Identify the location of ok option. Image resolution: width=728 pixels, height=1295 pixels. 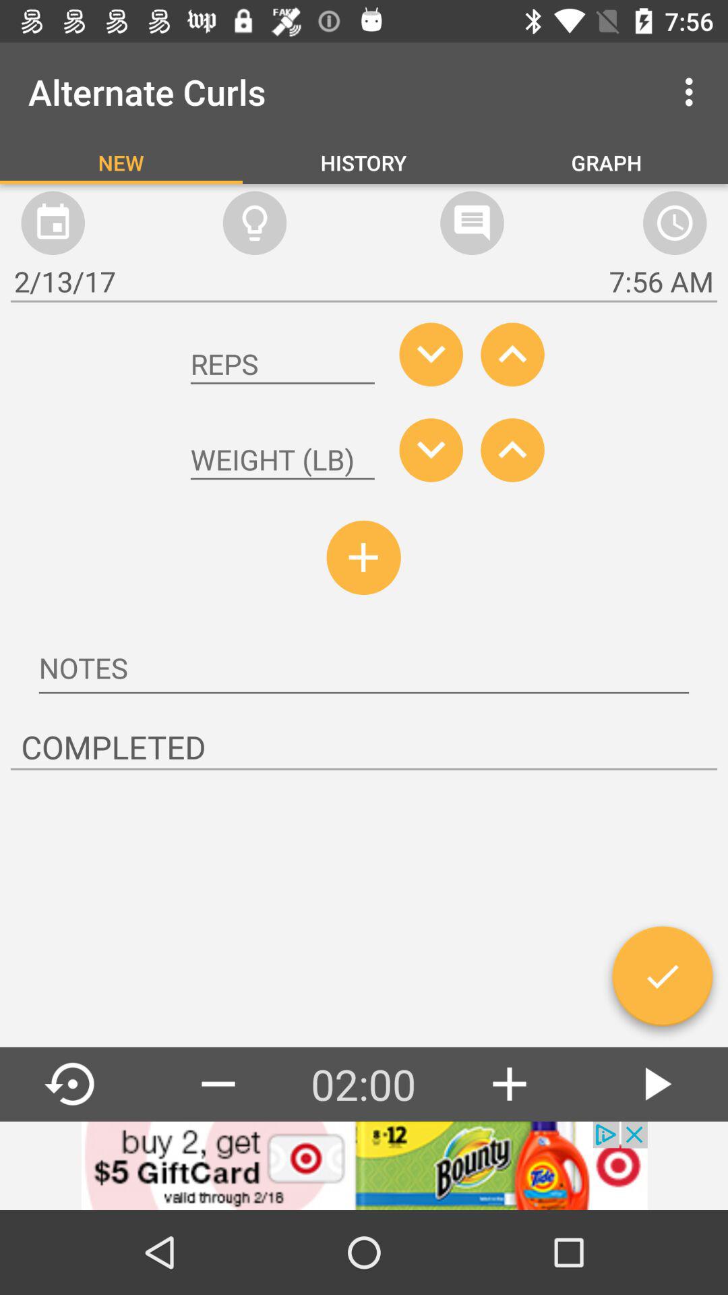
(662, 981).